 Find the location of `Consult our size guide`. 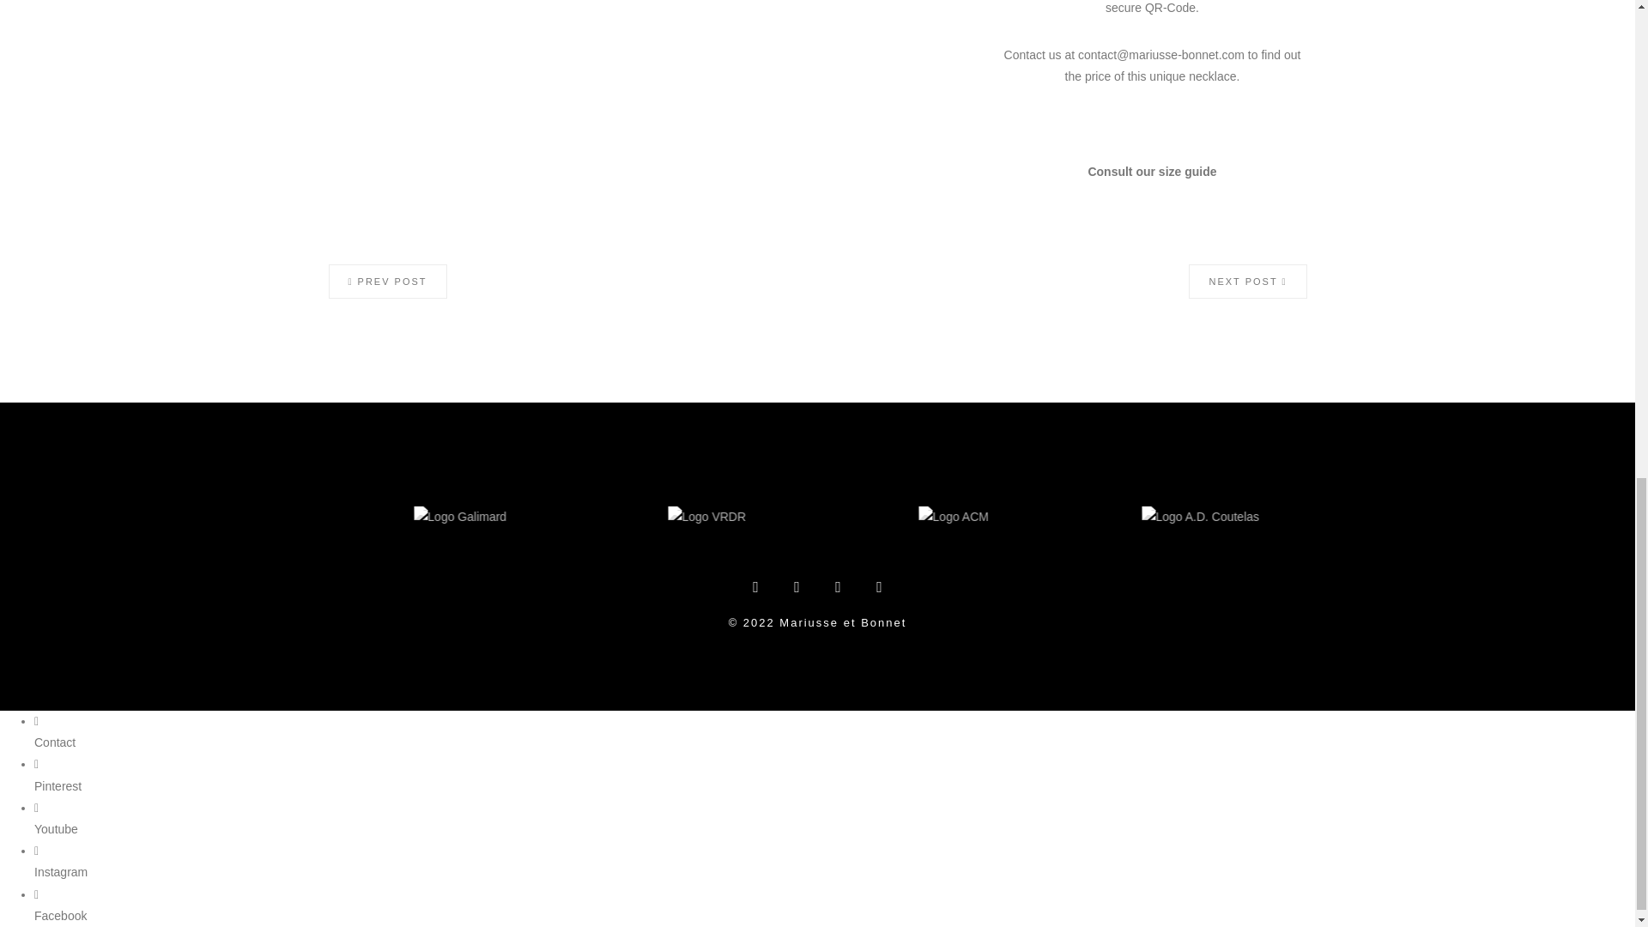

Consult our size guide is located at coordinates (1152, 172).